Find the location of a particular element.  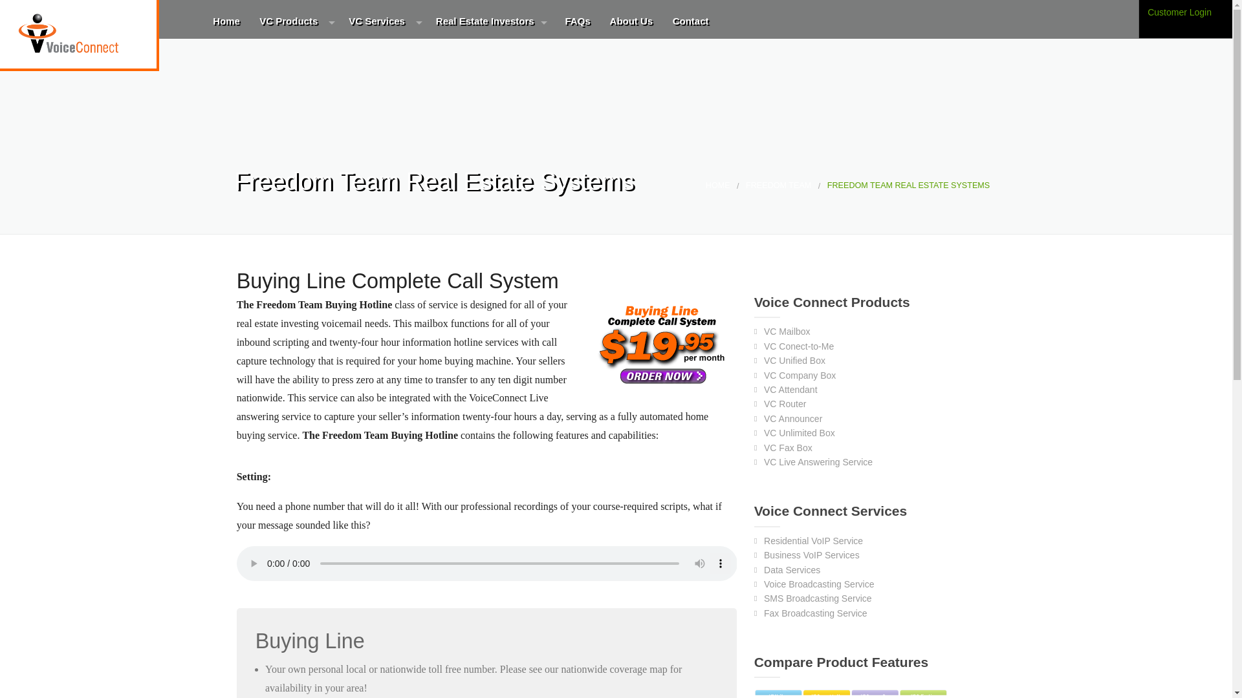

VC Live Answering Service is located at coordinates (300, 319).